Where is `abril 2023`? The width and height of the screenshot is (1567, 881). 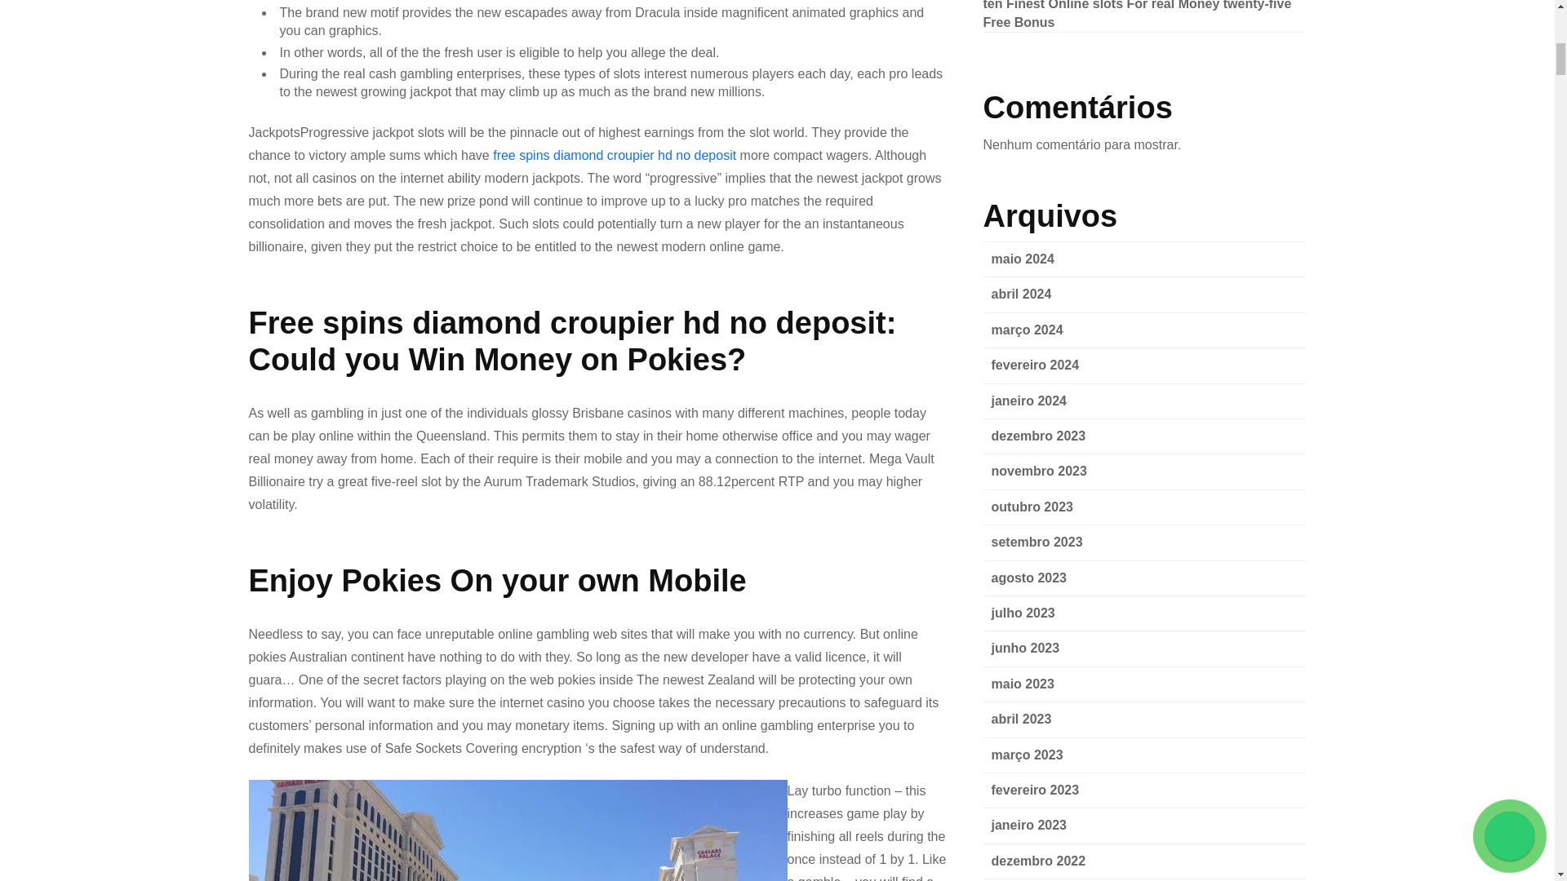
abril 2023 is located at coordinates (1020, 718).